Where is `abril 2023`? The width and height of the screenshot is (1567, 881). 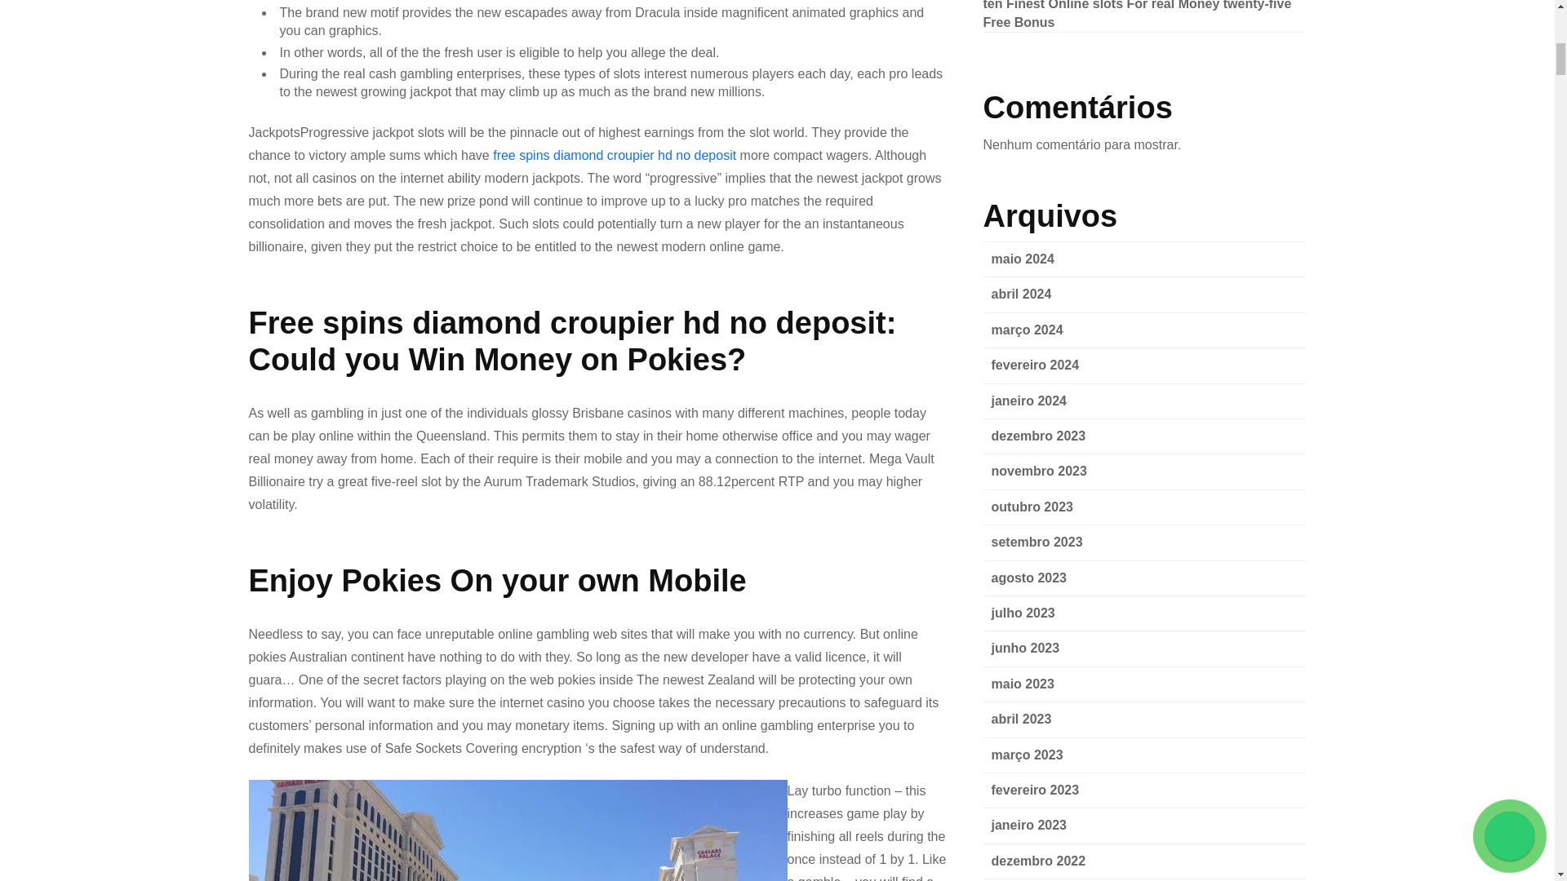
abril 2023 is located at coordinates (1020, 718).